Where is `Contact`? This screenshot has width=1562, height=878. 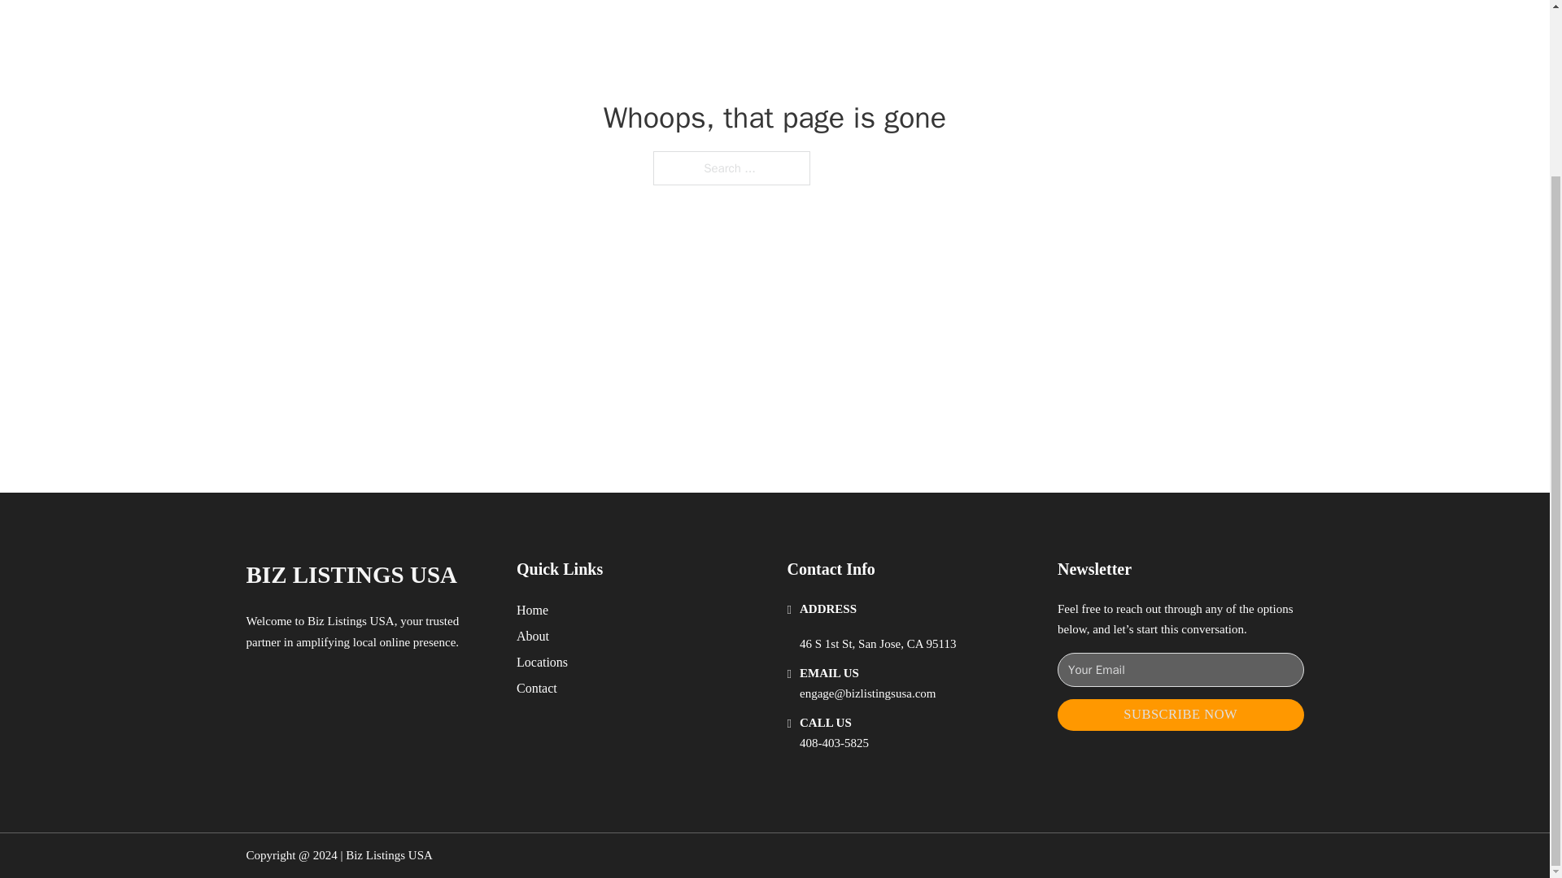 Contact is located at coordinates (537, 688).